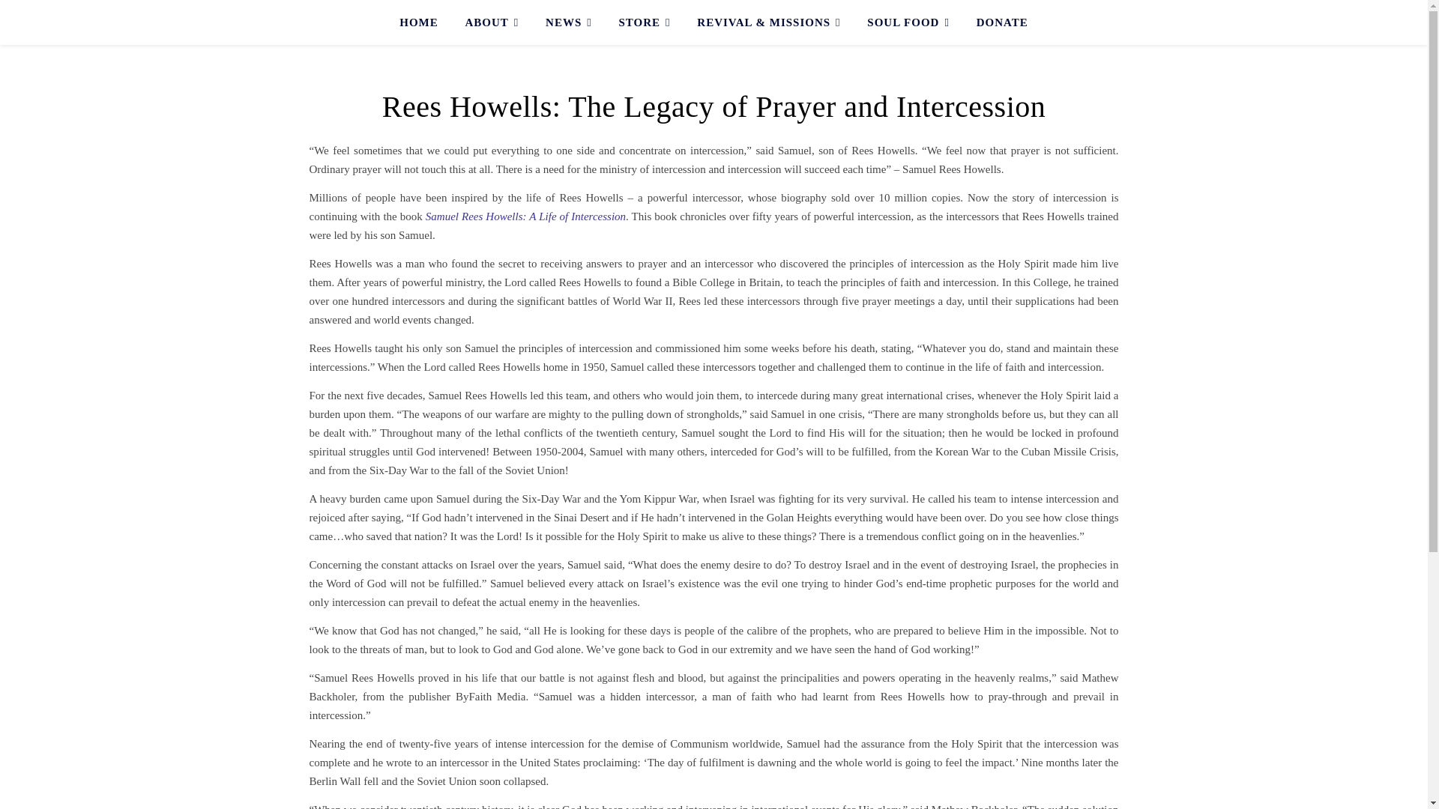 The height and width of the screenshot is (809, 1439). What do you see at coordinates (569, 22) in the screenshot?
I see `NEWS` at bounding box center [569, 22].